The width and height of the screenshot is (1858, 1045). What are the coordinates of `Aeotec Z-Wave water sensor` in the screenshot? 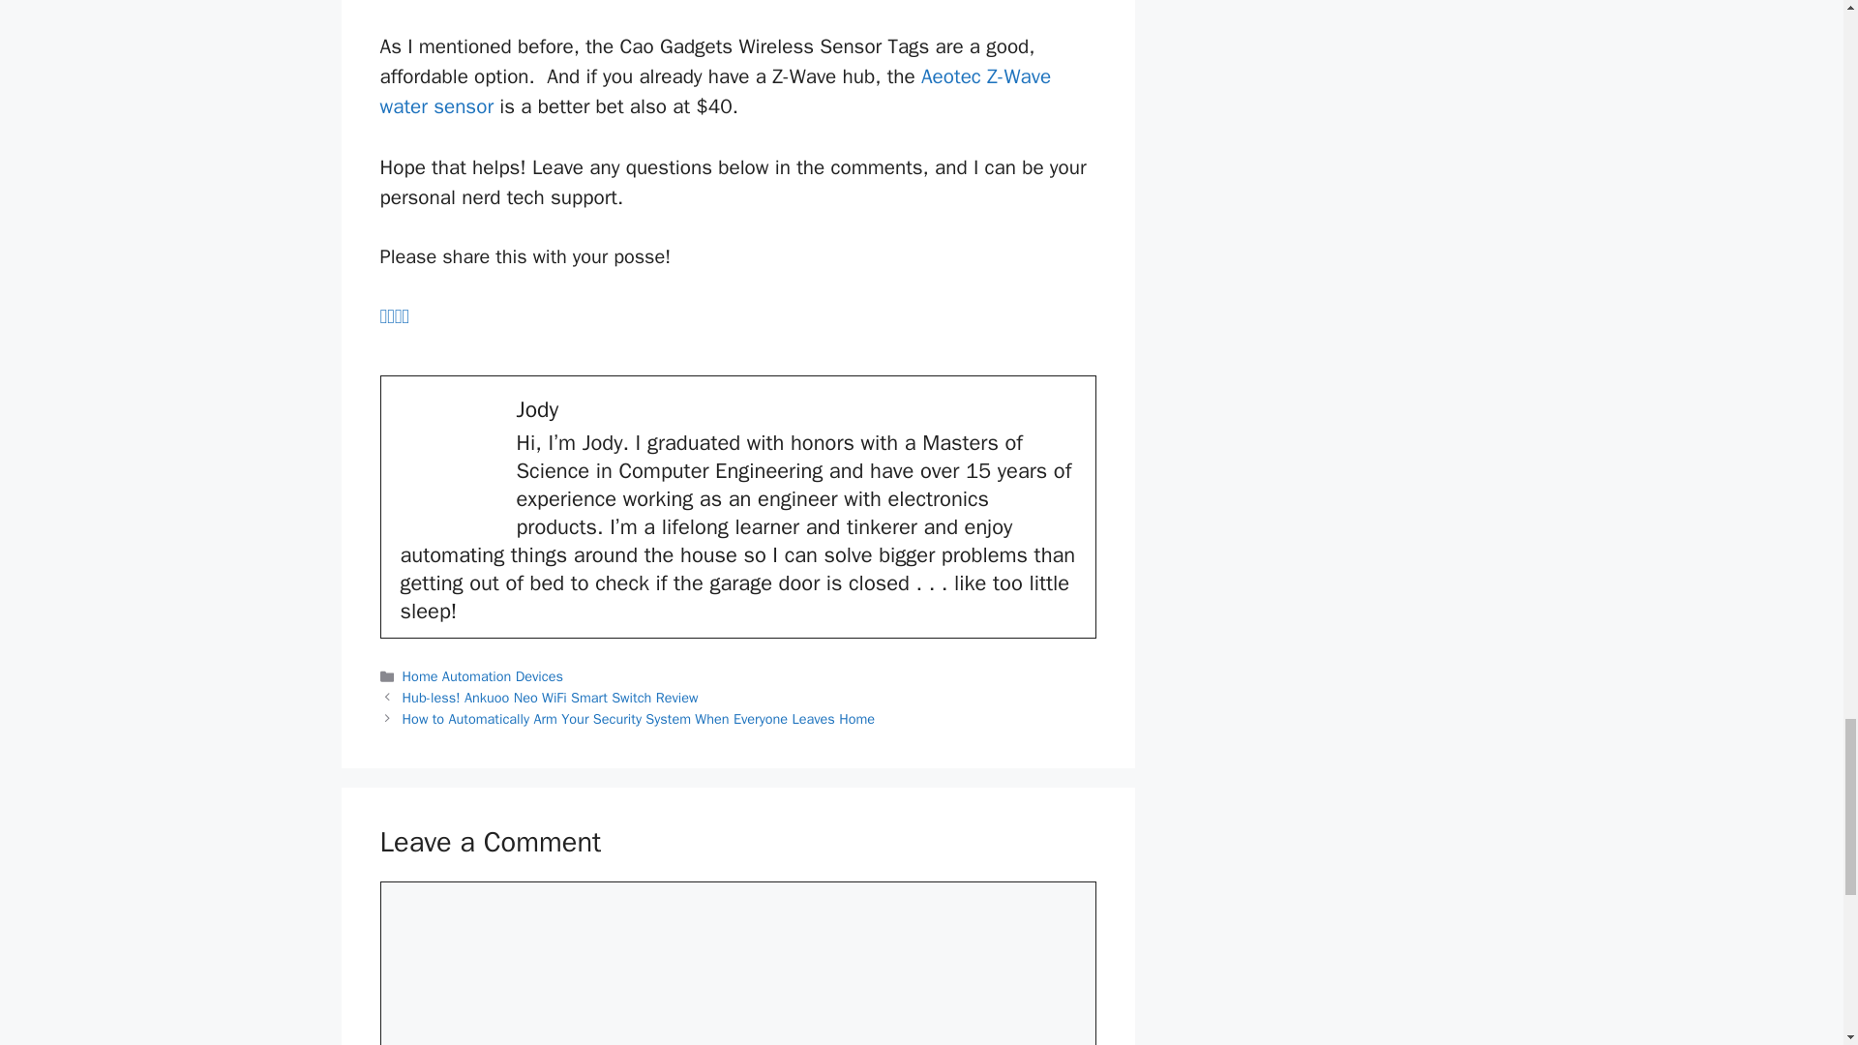 It's located at (714, 91).